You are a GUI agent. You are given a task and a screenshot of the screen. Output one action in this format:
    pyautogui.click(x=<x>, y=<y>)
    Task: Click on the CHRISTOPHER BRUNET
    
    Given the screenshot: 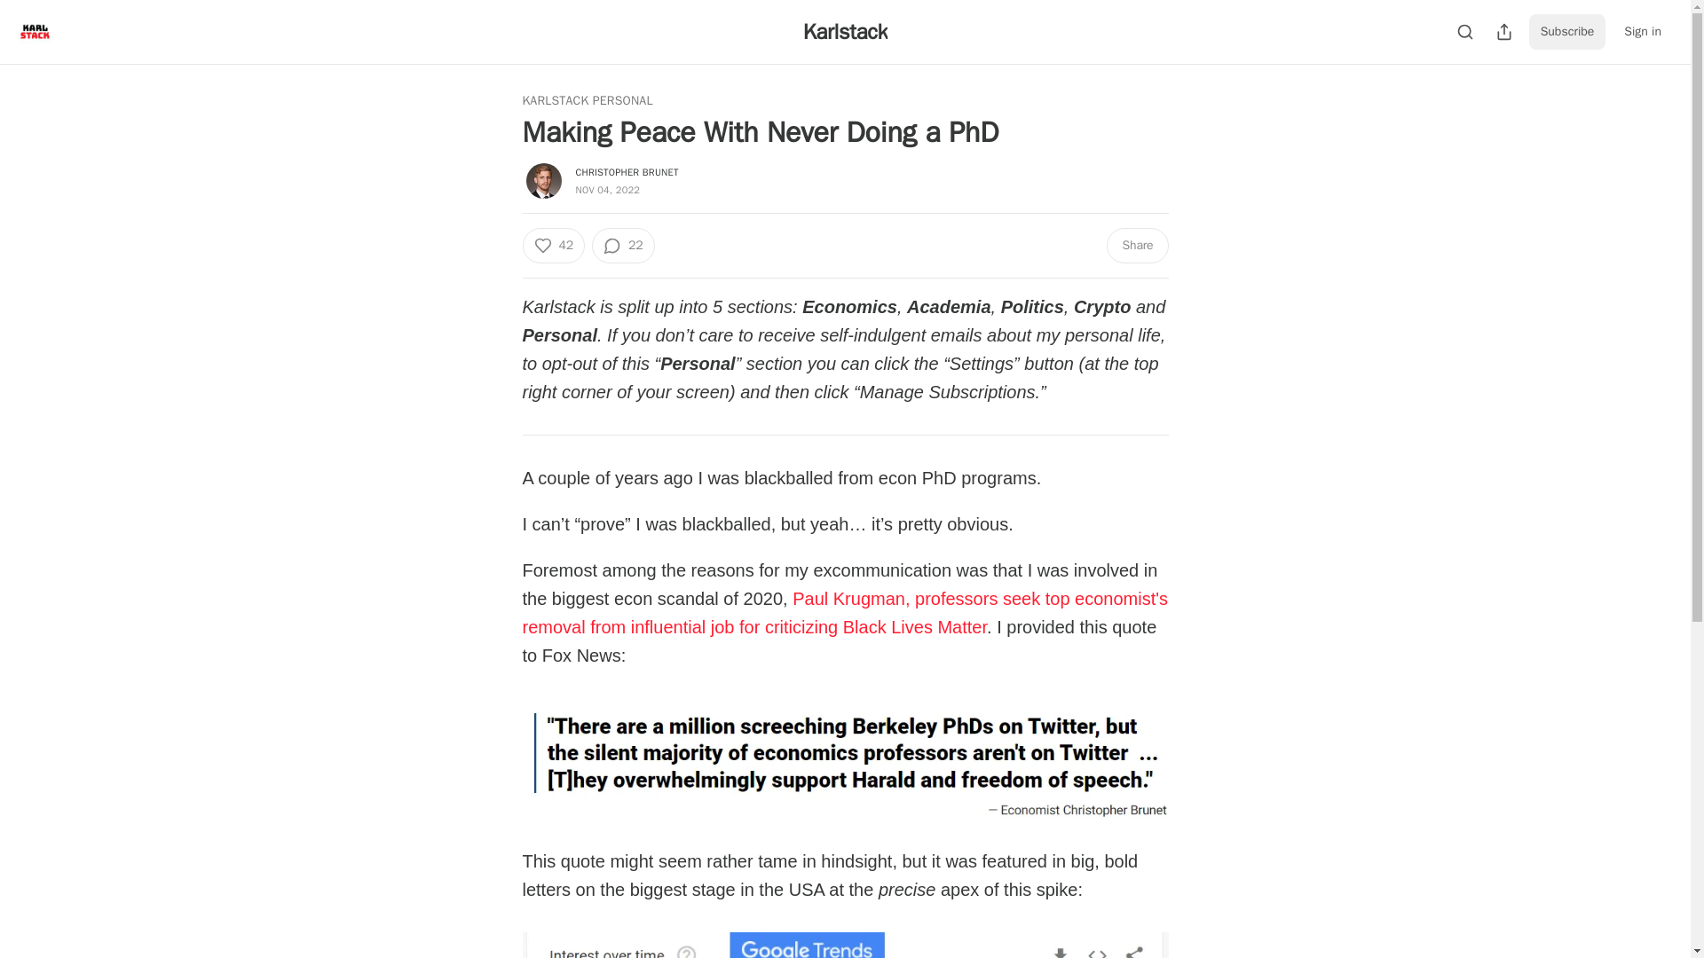 What is the action you would take?
    pyautogui.click(x=627, y=171)
    